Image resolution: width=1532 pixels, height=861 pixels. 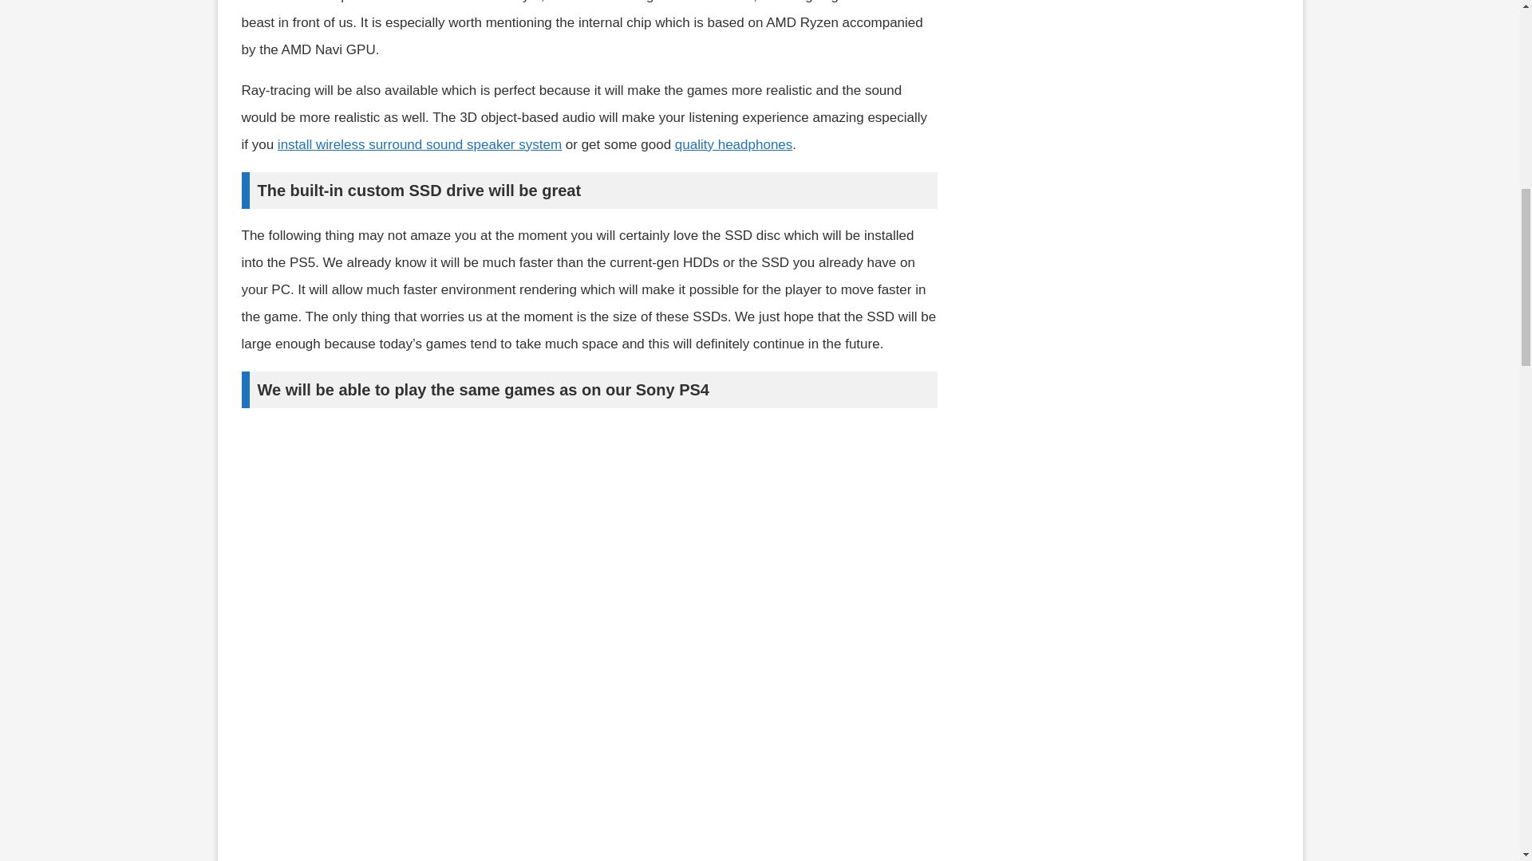 I want to click on quality headphones, so click(x=733, y=144).